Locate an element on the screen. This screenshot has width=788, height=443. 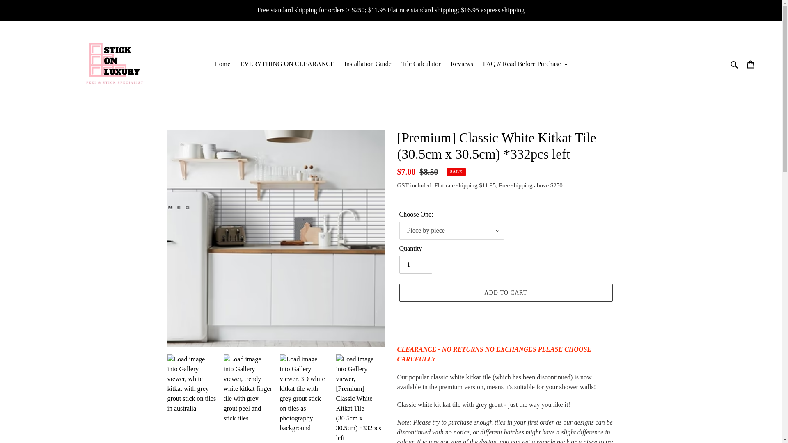
1 is located at coordinates (415, 265).